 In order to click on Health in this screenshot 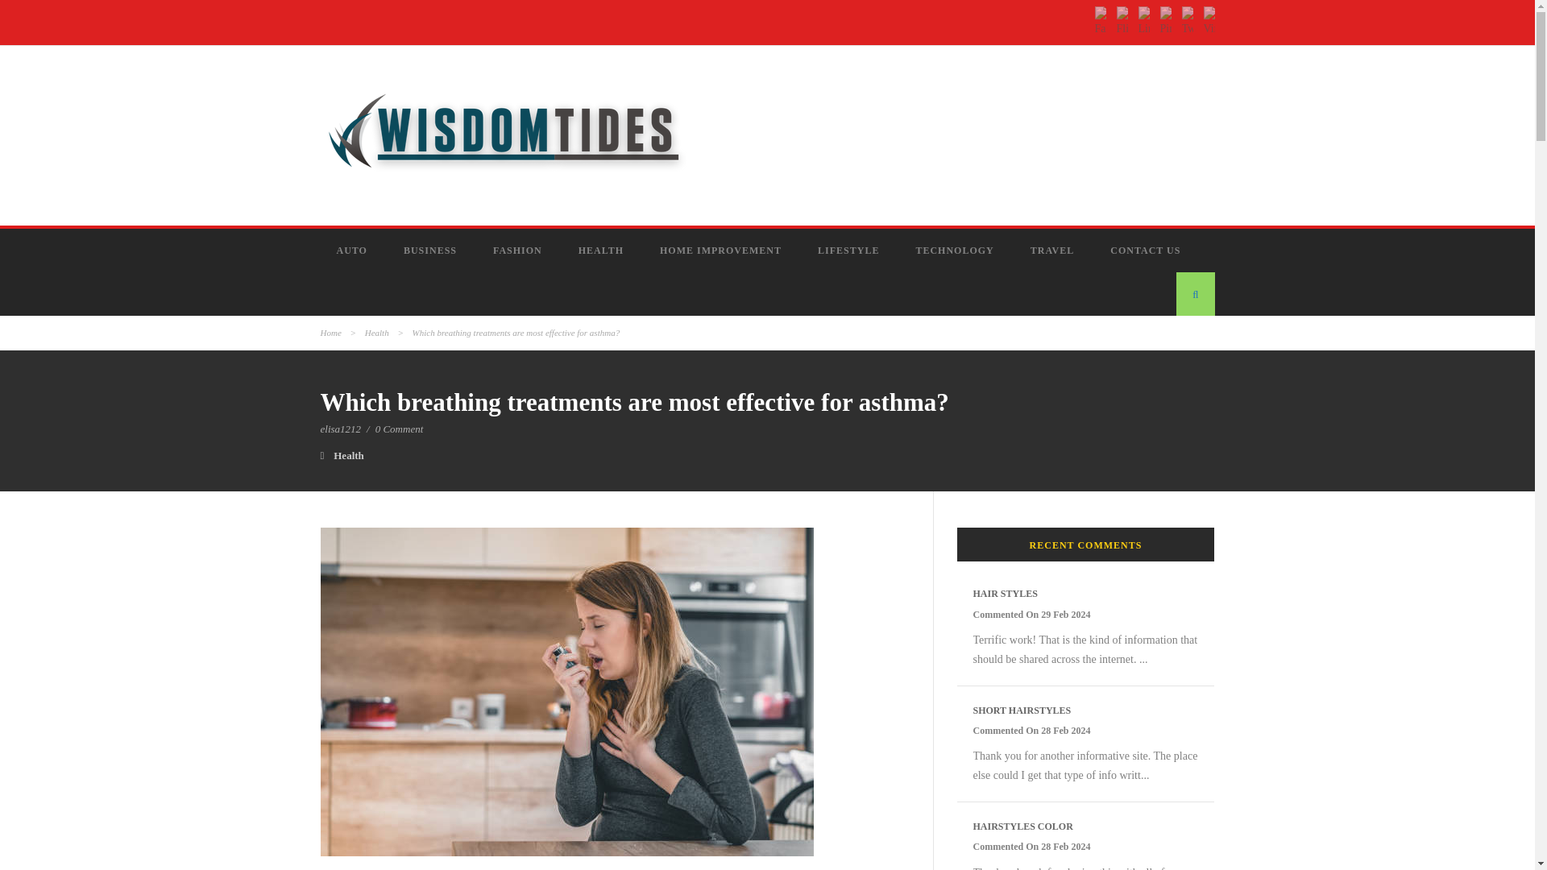, I will do `click(348, 456)`.